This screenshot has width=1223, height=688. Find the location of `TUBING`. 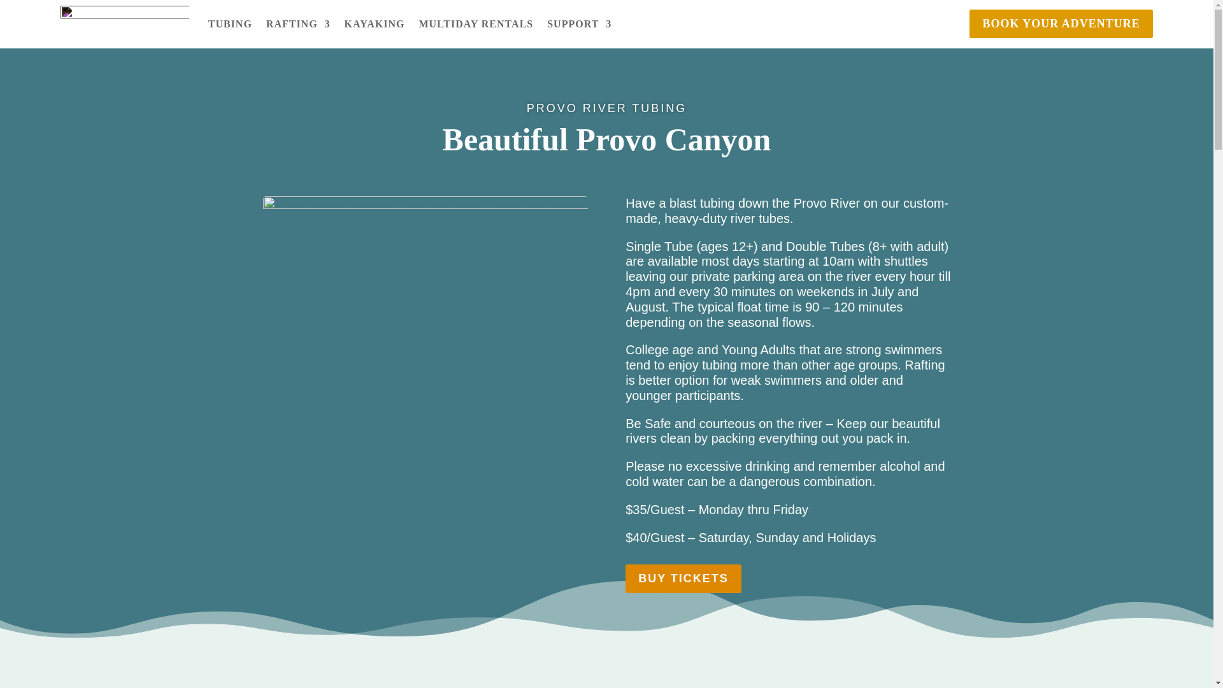

TUBING is located at coordinates (229, 24).